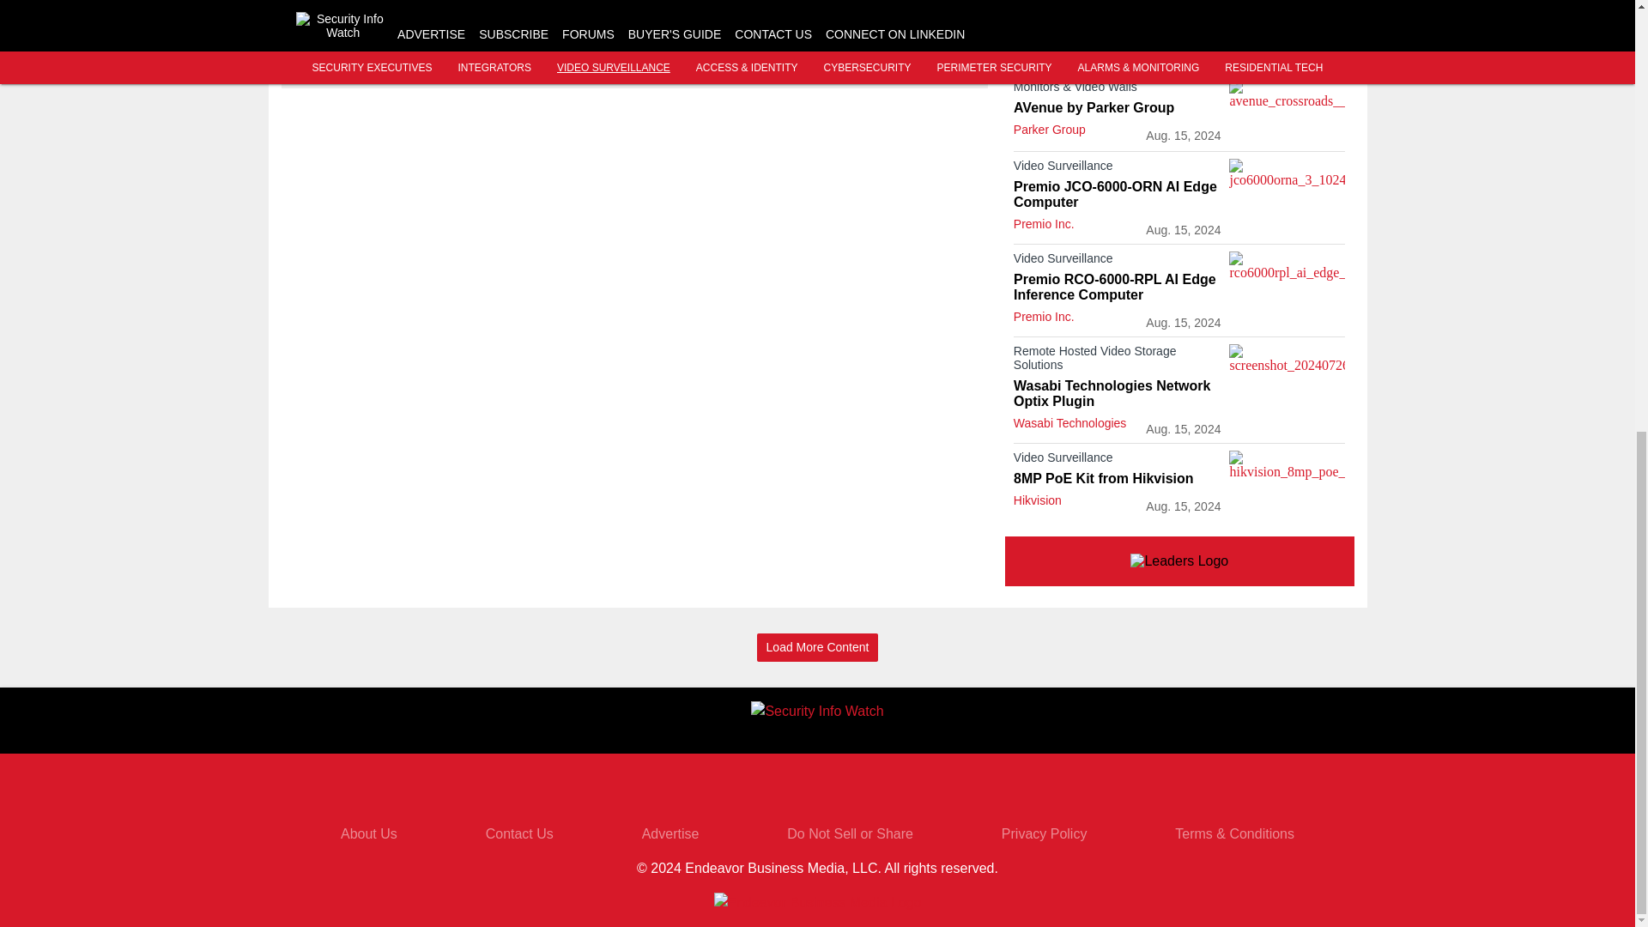 The image size is (1648, 927). I want to click on Wasabi Technologies, so click(1069, 422).